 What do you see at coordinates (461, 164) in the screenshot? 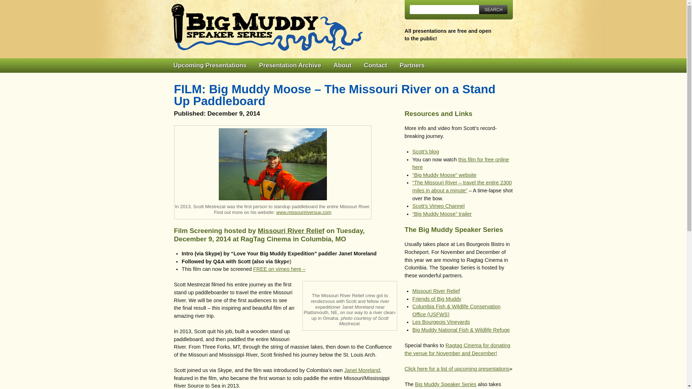
I see `this film for free online here` at bounding box center [461, 164].